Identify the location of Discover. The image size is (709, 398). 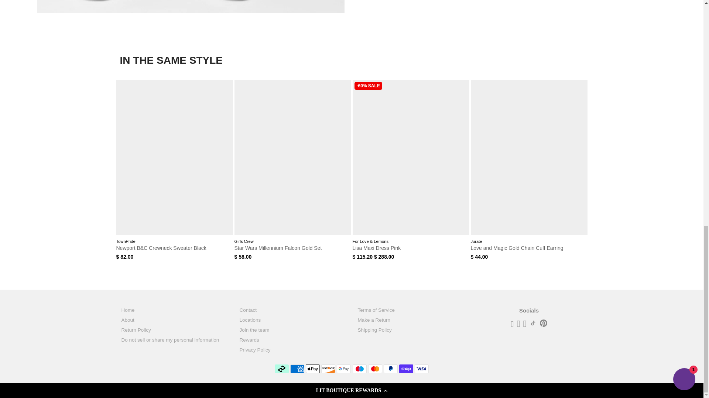
(328, 369).